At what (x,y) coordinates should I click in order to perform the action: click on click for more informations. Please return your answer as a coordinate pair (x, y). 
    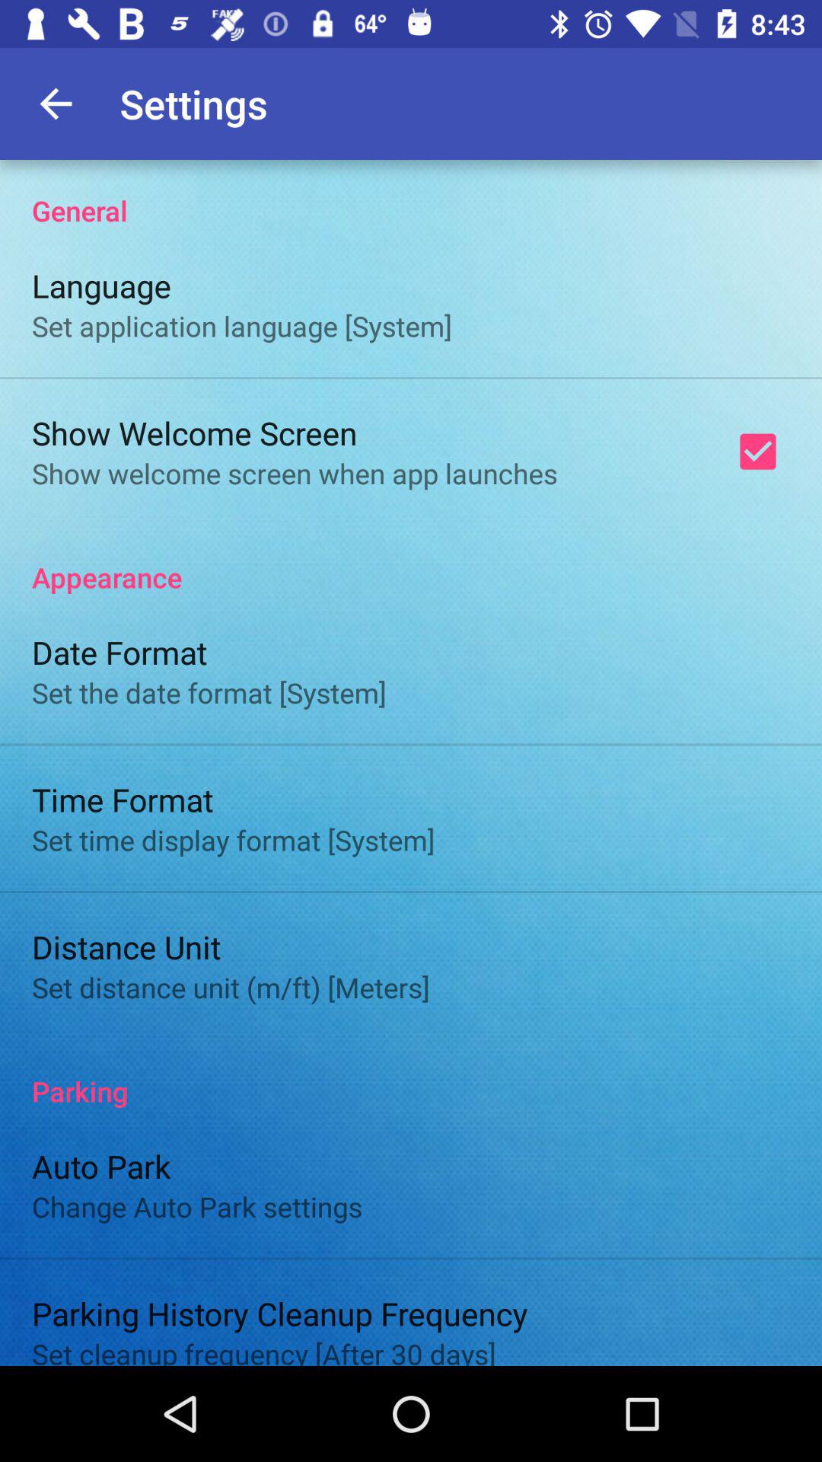
    Looking at the image, I should click on (411, 763).